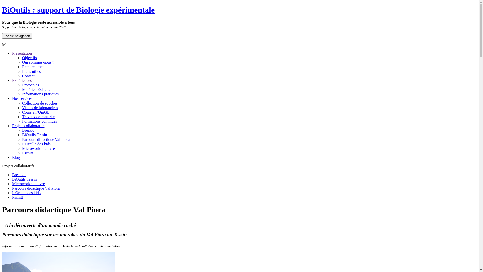 This screenshot has width=483, height=272. Describe the element at coordinates (36, 144) in the screenshot. I see `L'Oreille des kids` at that location.